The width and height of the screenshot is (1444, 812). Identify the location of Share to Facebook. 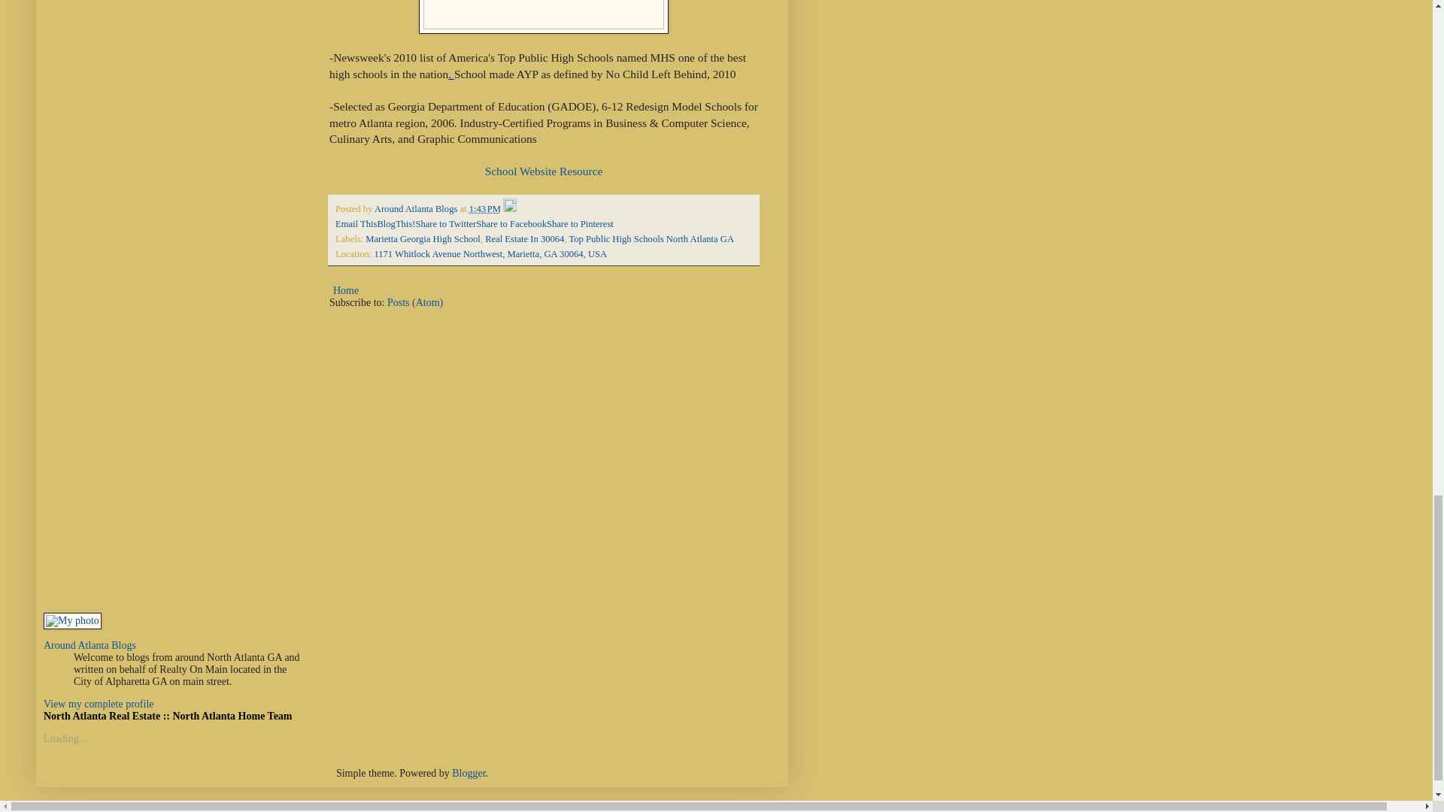
(511, 223).